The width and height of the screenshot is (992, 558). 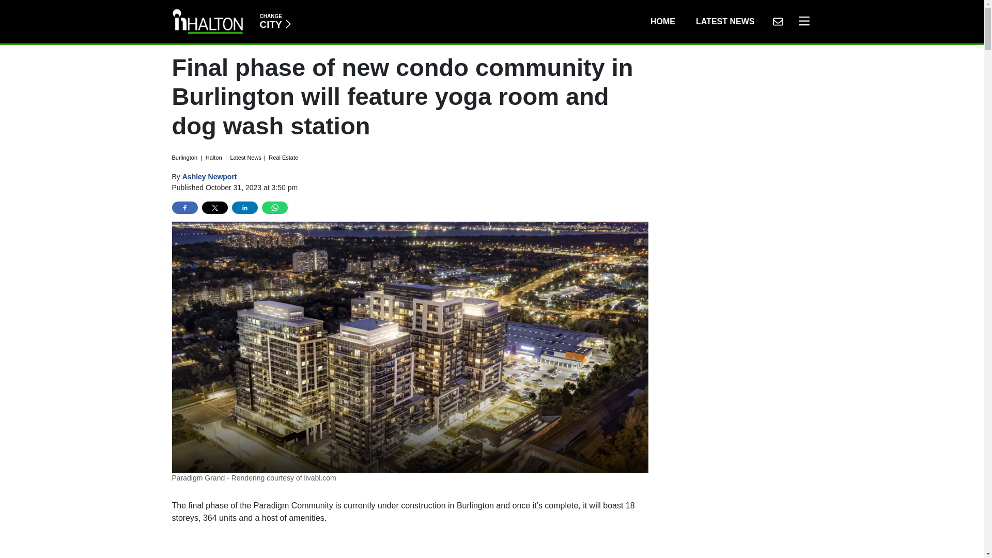 I want to click on 3rd party ad content, so click(x=725, y=21).